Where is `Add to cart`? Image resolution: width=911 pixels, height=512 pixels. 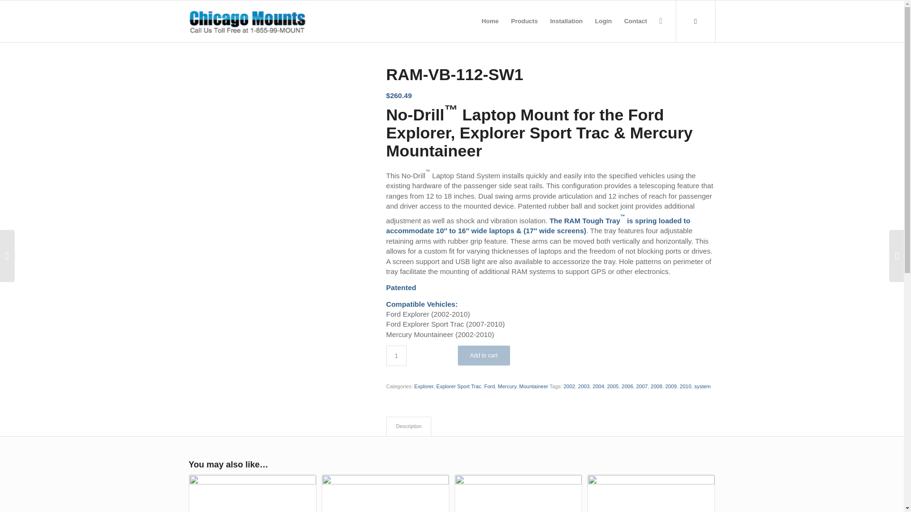 Add to cart is located at coordinates (484, 356).